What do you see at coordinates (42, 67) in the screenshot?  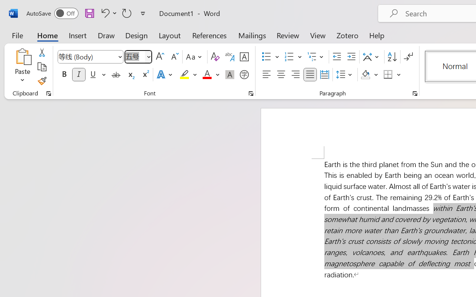 I see `Copy` at bounding box center [42, 67].